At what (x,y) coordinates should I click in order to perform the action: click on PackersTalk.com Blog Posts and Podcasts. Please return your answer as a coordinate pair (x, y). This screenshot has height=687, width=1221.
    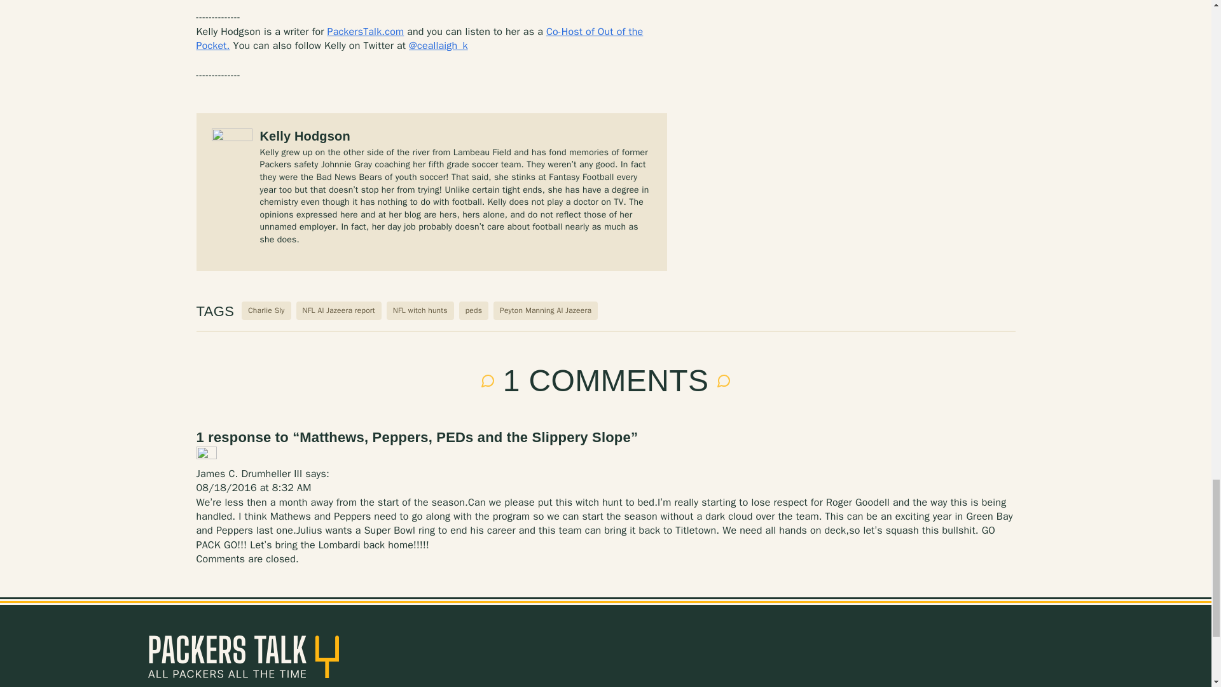
    Looking at the image, I should click on (243, 657).